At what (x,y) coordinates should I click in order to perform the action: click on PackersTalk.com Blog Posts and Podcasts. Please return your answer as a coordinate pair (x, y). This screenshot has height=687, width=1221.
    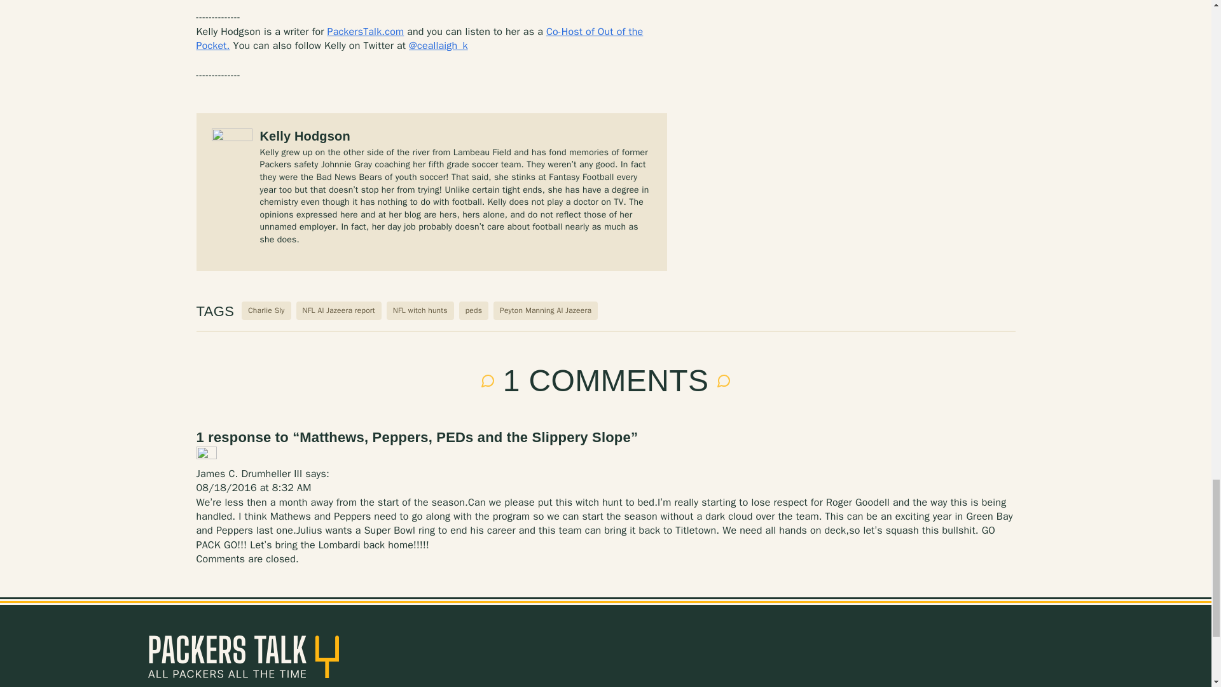
    Looking at the image, I should click on (243, 657).